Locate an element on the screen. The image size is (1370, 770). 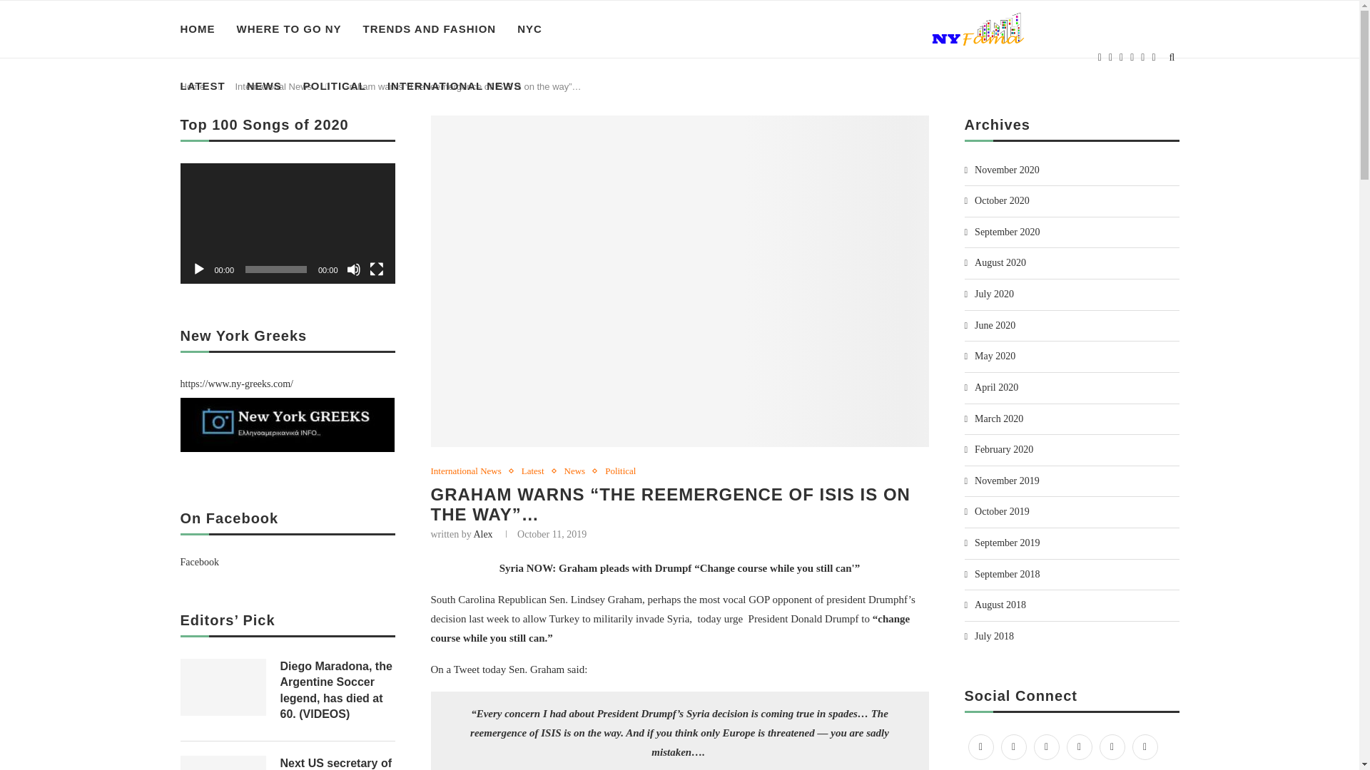
News is located at coordinates (579, 471).